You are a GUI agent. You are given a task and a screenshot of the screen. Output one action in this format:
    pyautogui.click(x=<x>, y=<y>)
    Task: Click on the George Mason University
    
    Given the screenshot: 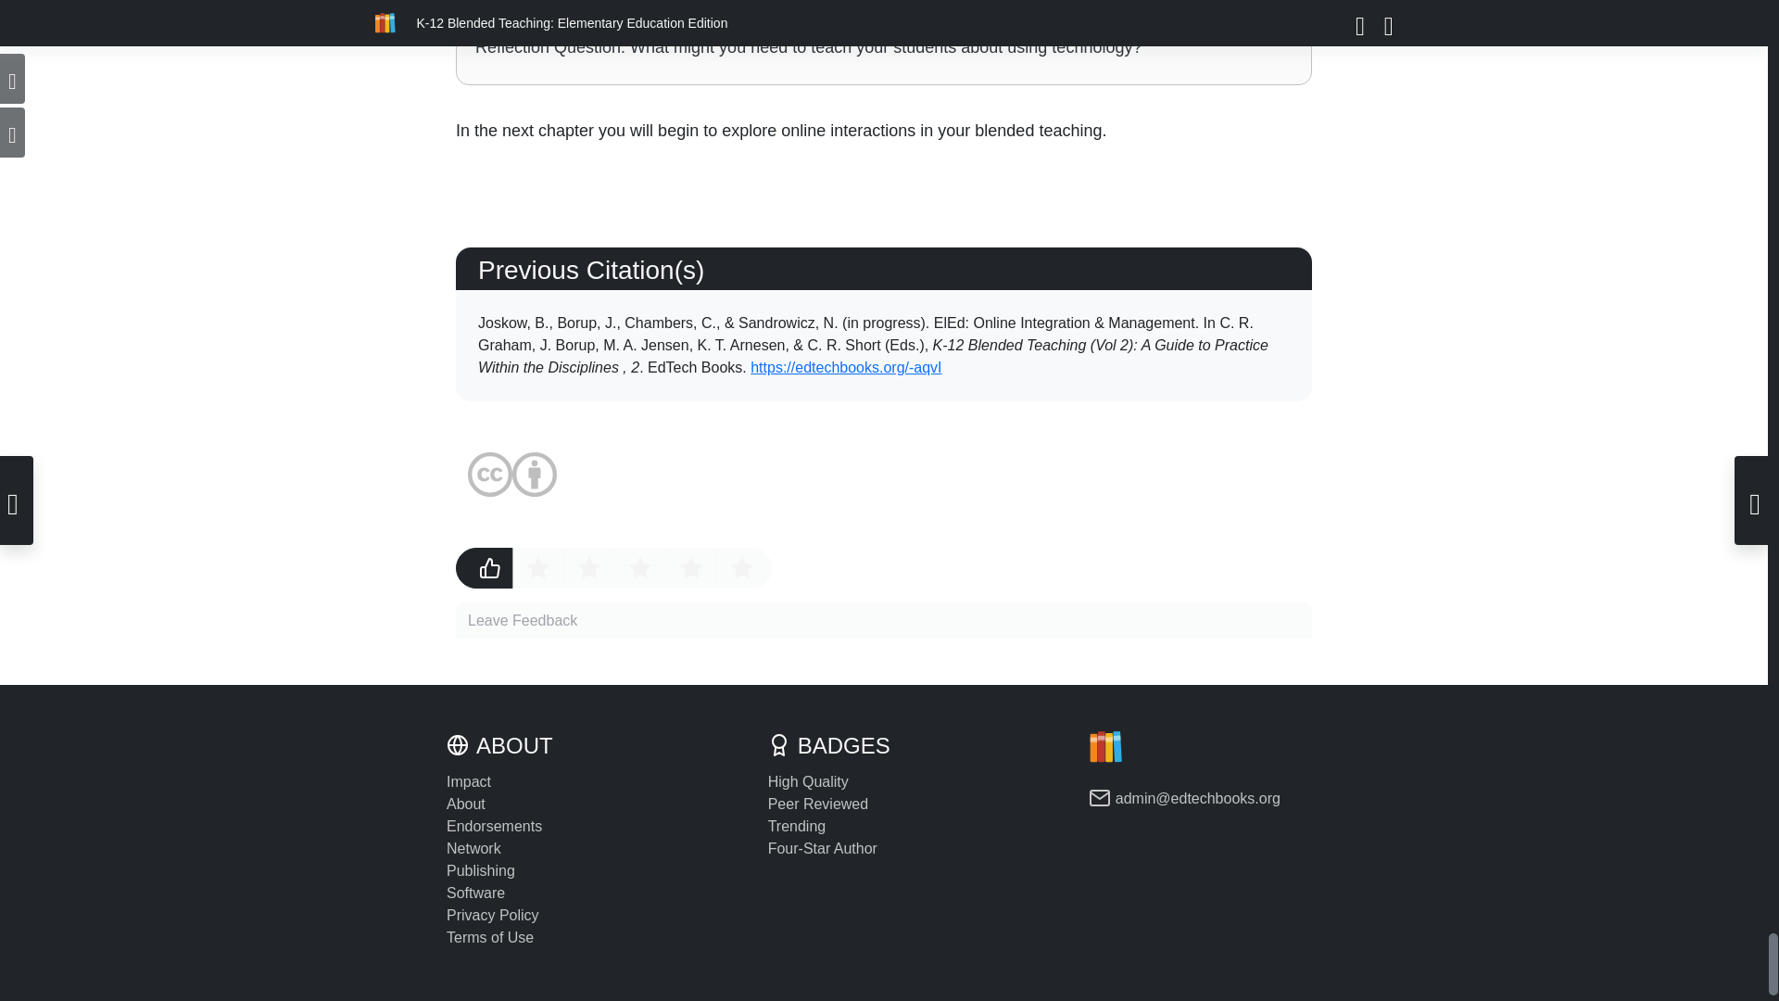 What is the action you would take?
    pyautogui.click(x=568, y=345)
    